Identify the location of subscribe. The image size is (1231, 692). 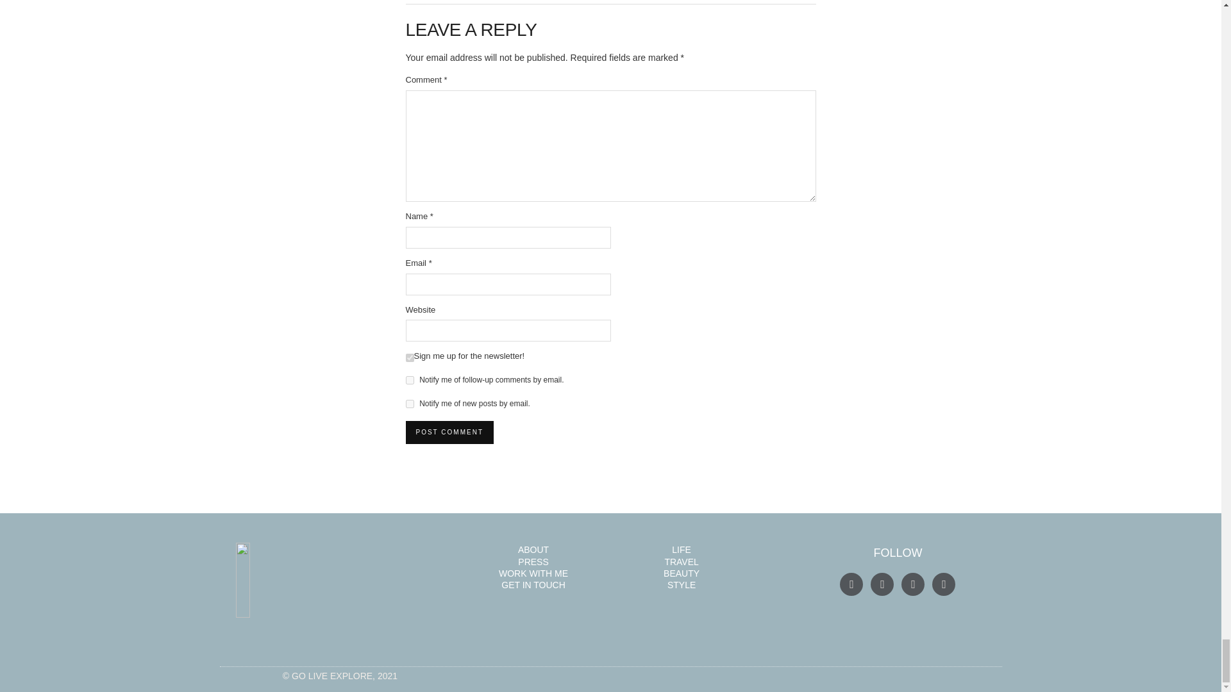
(409, 381).